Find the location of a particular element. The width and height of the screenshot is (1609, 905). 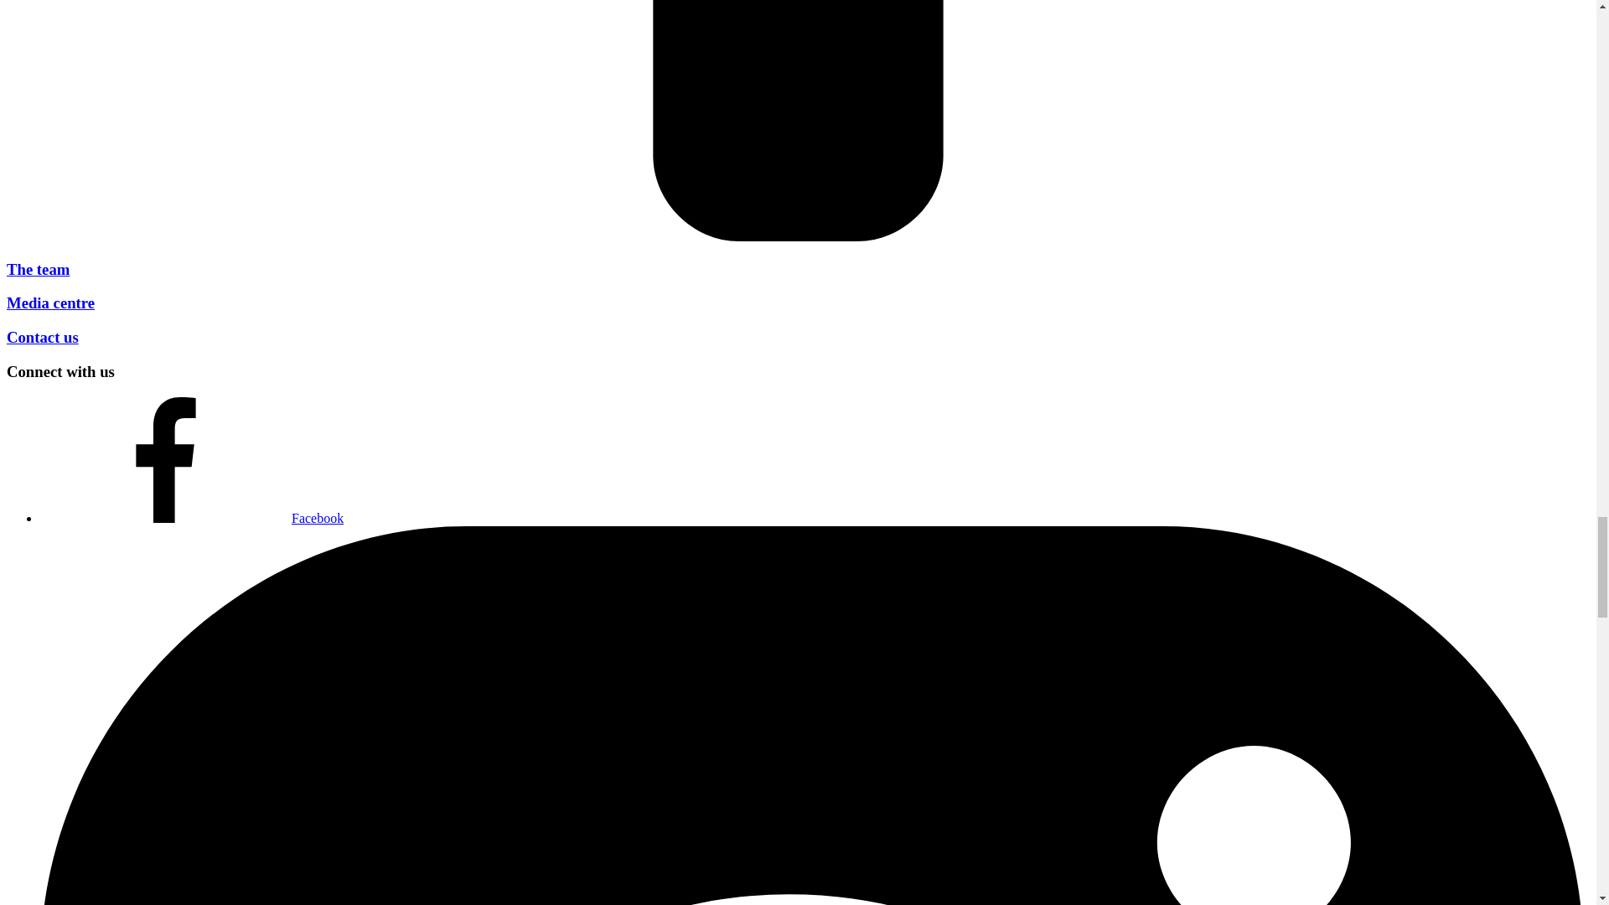

Media centre is located at coordinates (50, 303).